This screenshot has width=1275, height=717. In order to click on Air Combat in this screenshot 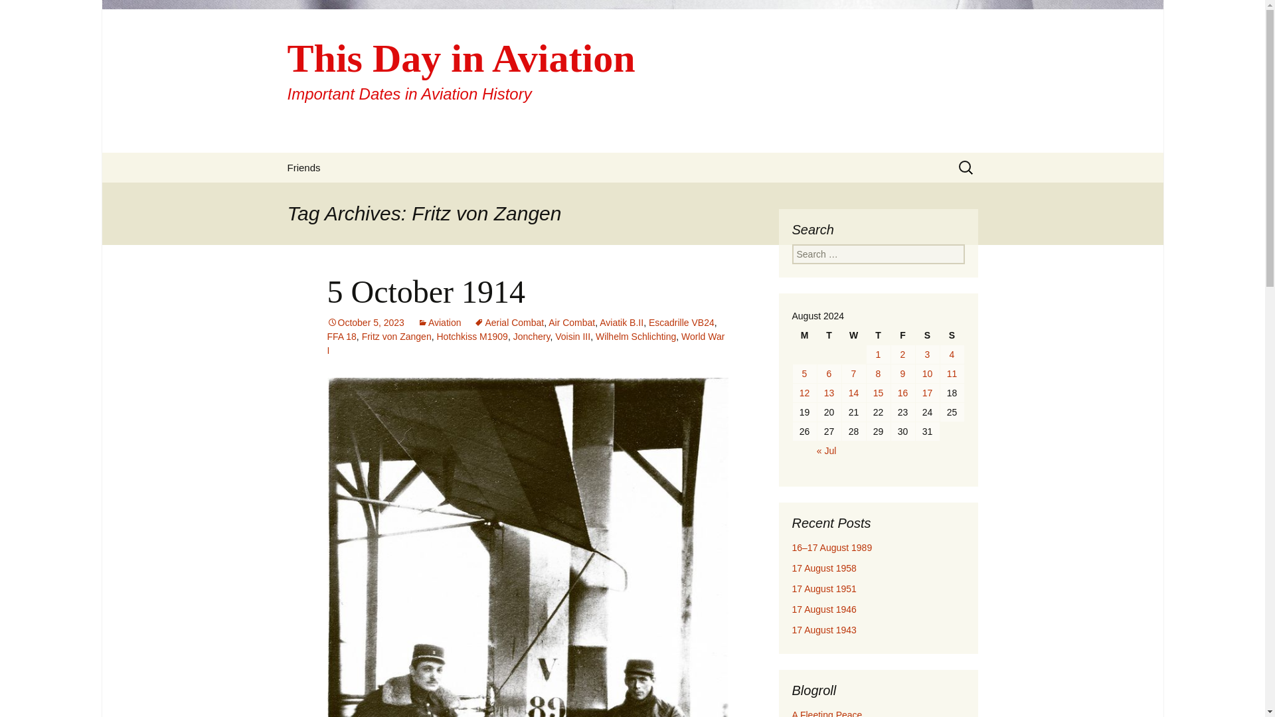, I will do `click(571, 323)`.